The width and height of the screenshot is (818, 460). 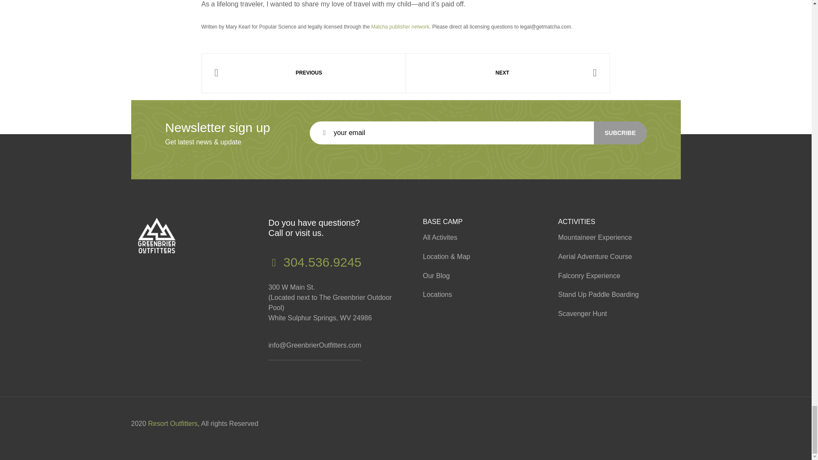 What do you see at coordinates (508, 73) in the screenshot?
I see `NEXT` at bounding box center [508, 73].